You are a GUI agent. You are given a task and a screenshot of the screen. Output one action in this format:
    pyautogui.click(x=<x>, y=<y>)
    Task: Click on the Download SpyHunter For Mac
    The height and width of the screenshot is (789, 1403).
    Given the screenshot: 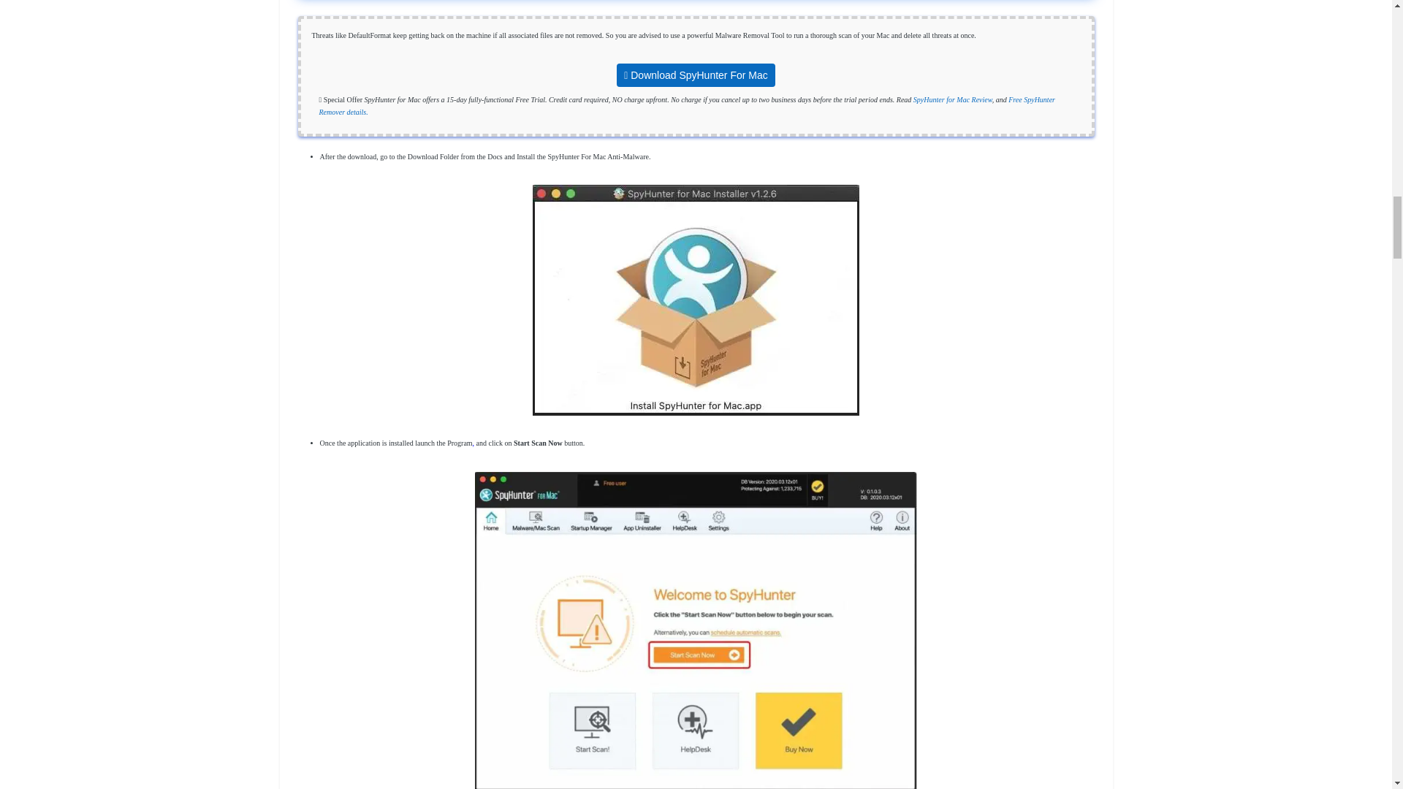 What is the action you would take?
    pyautogui.click(x=696, y=76)
    